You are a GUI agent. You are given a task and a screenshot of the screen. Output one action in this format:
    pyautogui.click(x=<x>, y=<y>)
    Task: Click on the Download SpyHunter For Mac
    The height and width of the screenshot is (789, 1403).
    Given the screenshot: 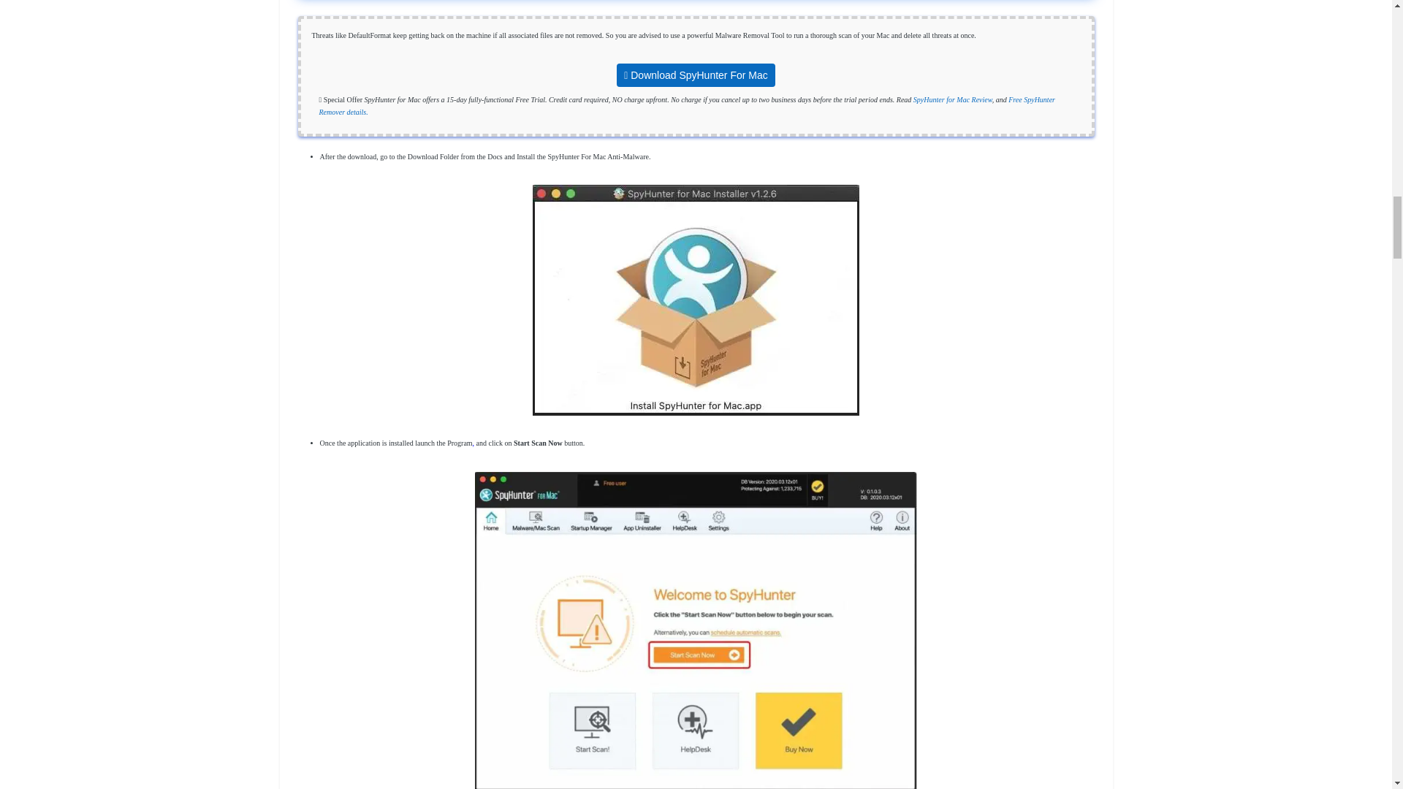 What is the action you would take?
    pyautogui.click(x=696, y=76)
    